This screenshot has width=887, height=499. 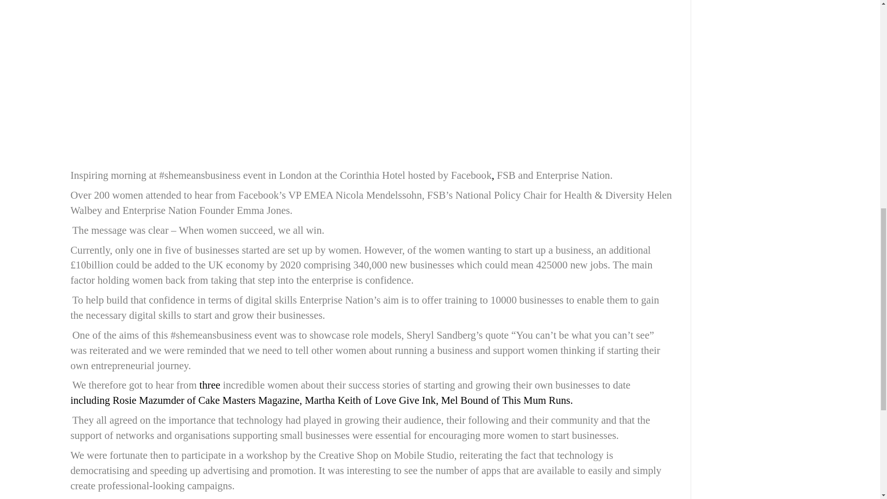 I want to click on Love Give Ink, so click(x=405, y=400).